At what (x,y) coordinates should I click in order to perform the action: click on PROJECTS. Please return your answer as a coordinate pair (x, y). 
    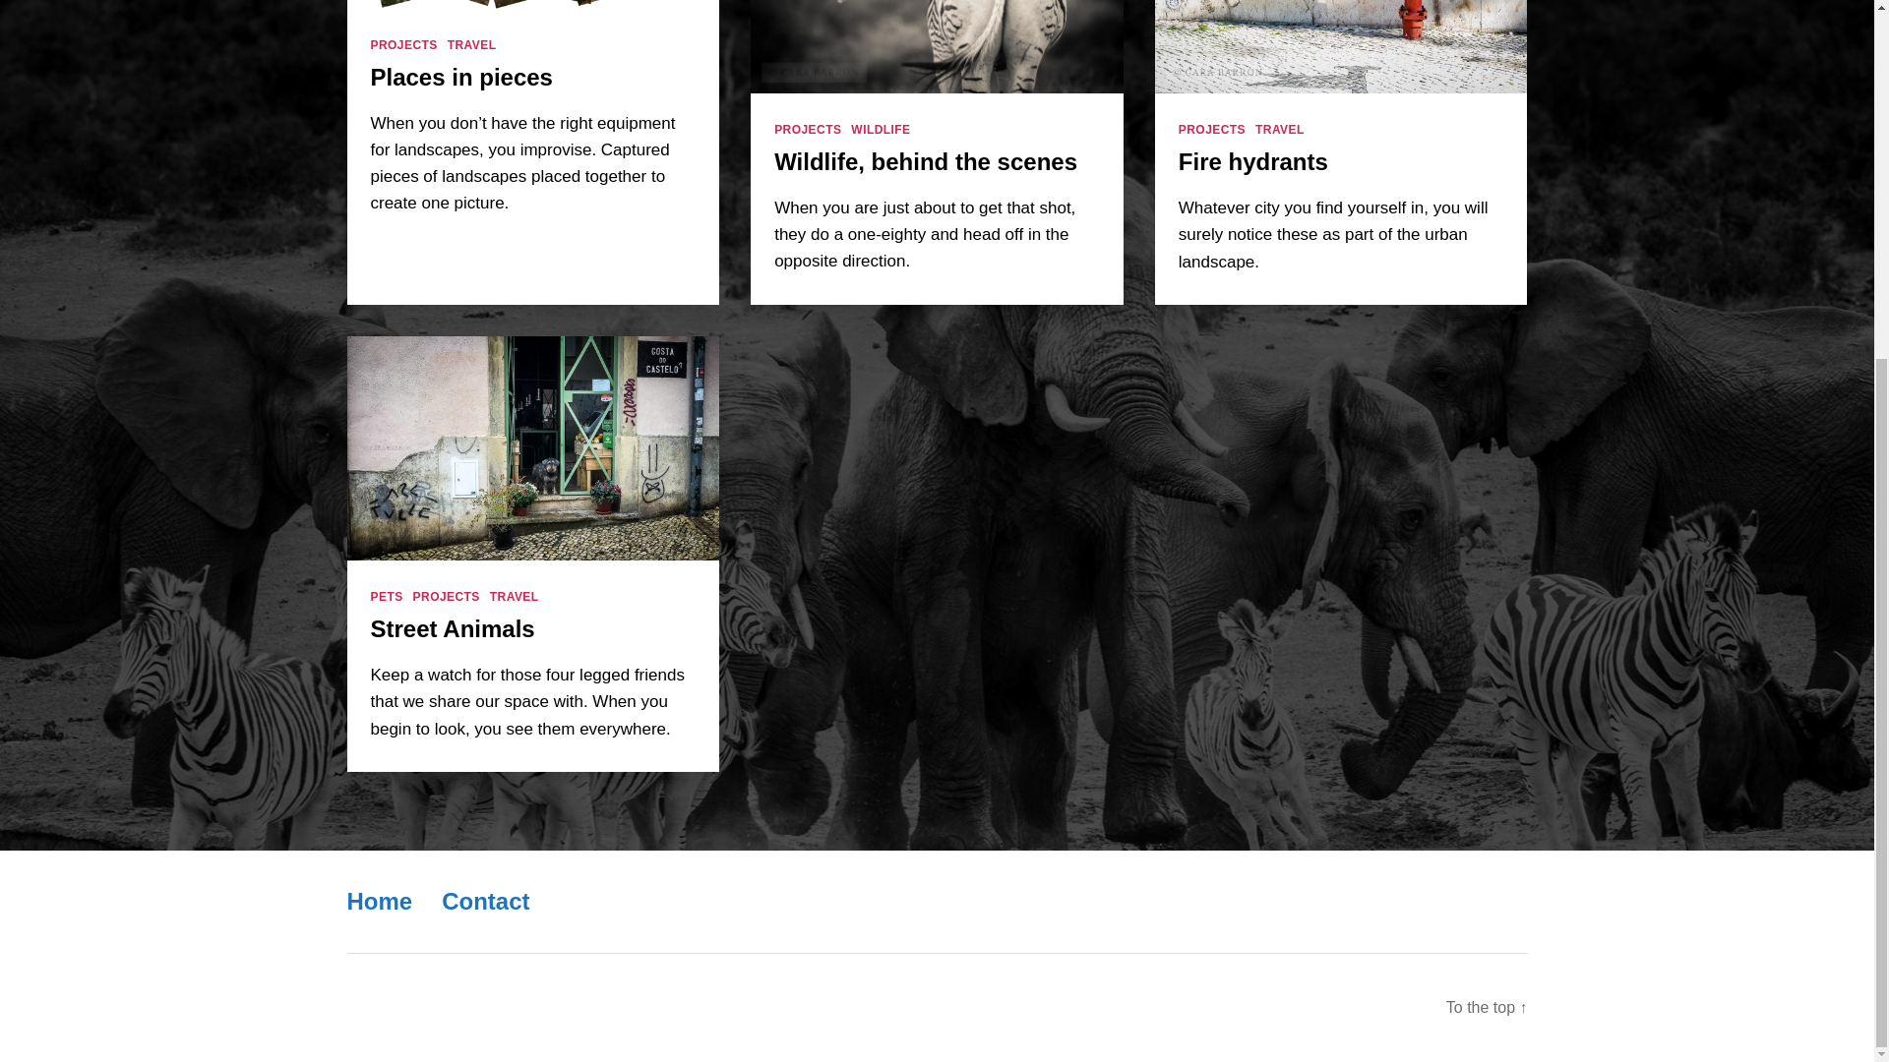
    Looking at the image, I should click on (807, 130).